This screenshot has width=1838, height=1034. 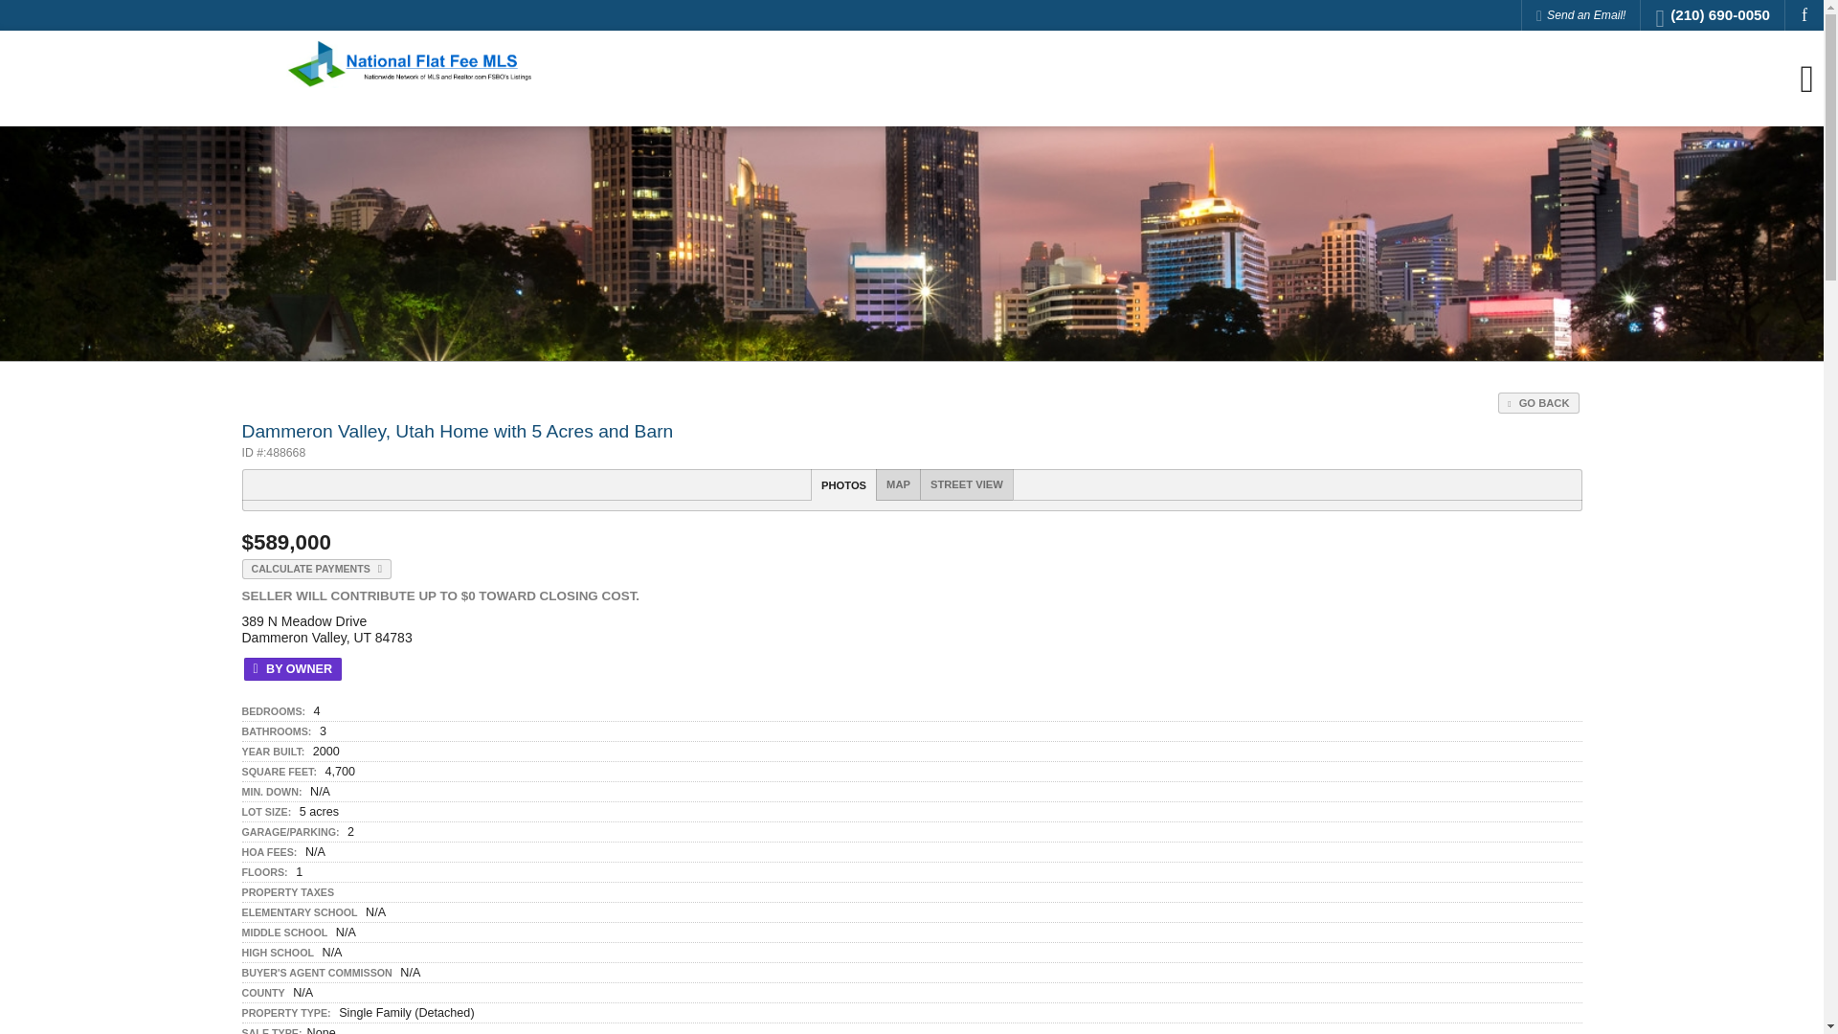 What do you see at coordinates (1581, 15) in the screenshot?
I see `Send an Email!` at bounding box center [1581, 15].